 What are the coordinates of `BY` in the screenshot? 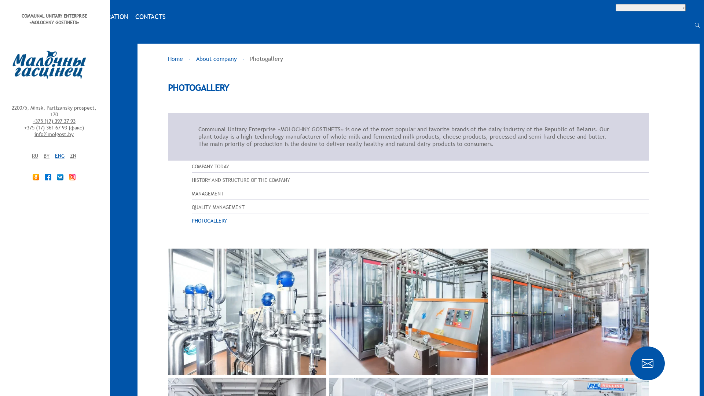 It's located at (47, 156).